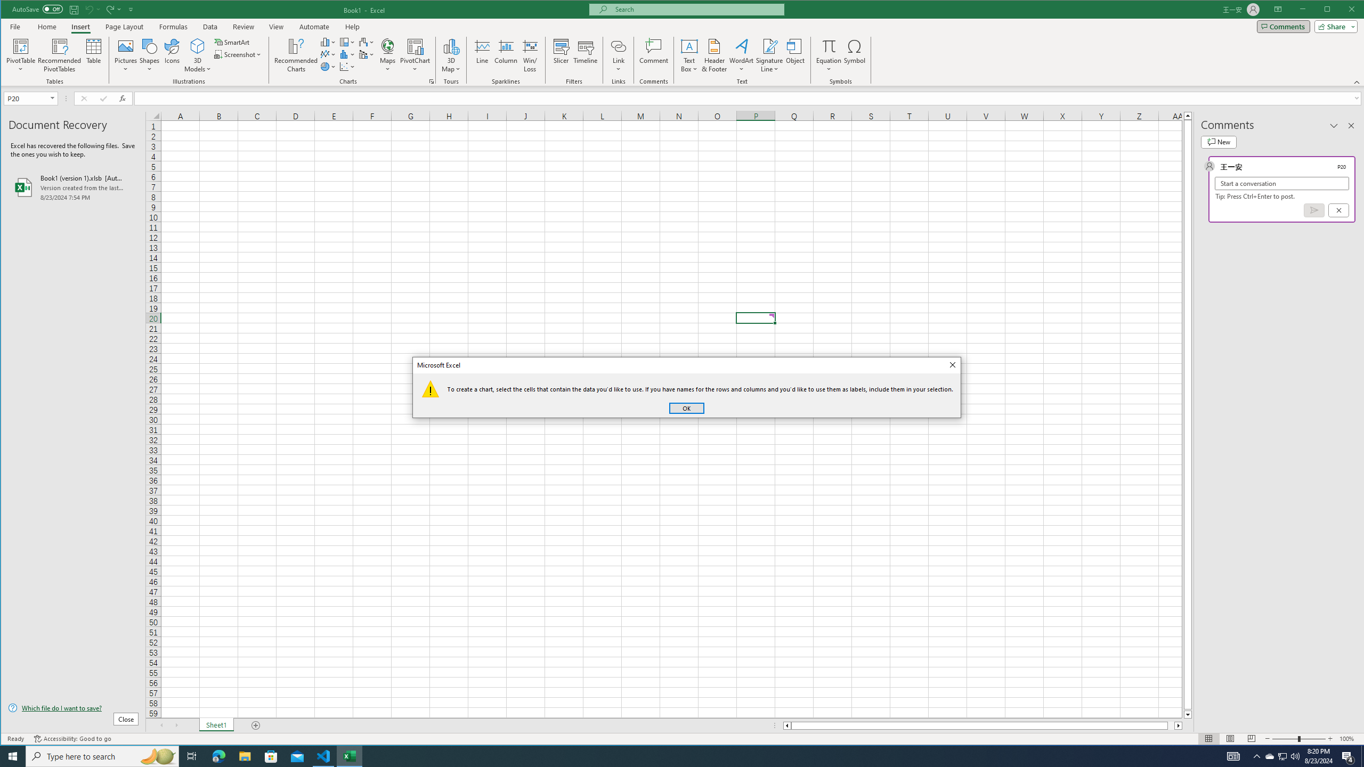 The image size is (1364, 767). What do you see at coordinates (654, 55) in the screenshot?
I see `Comment` at bounding box center [654, 55].